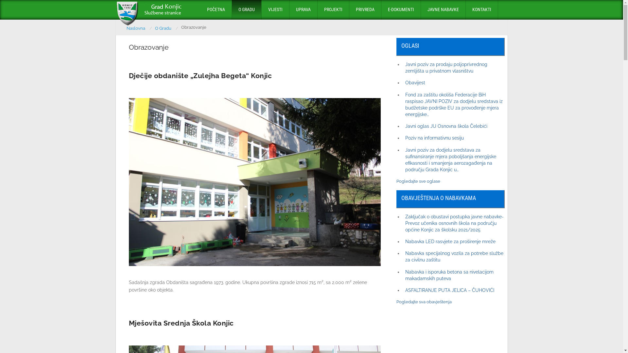 Image resolution: width=628 pixels, height=353 pixels. What do you see at coordinates (415, 82) in the screenshot?
I see `Obavijest` at bounding box center [415, 82].